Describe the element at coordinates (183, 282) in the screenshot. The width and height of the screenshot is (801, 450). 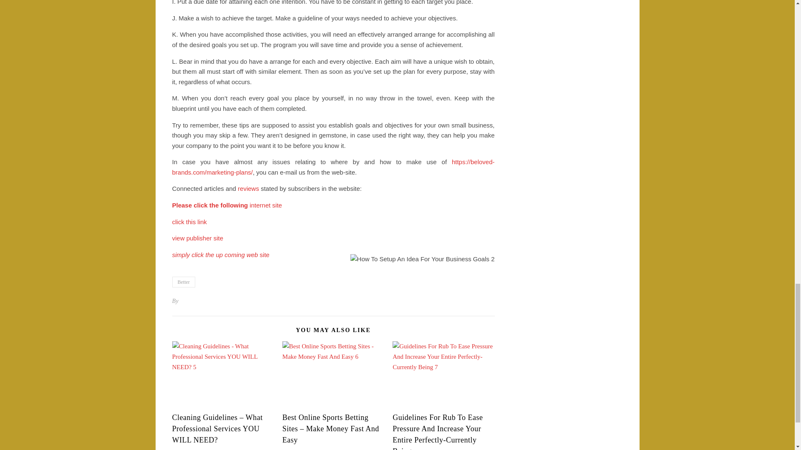
I see `Better` at that location.